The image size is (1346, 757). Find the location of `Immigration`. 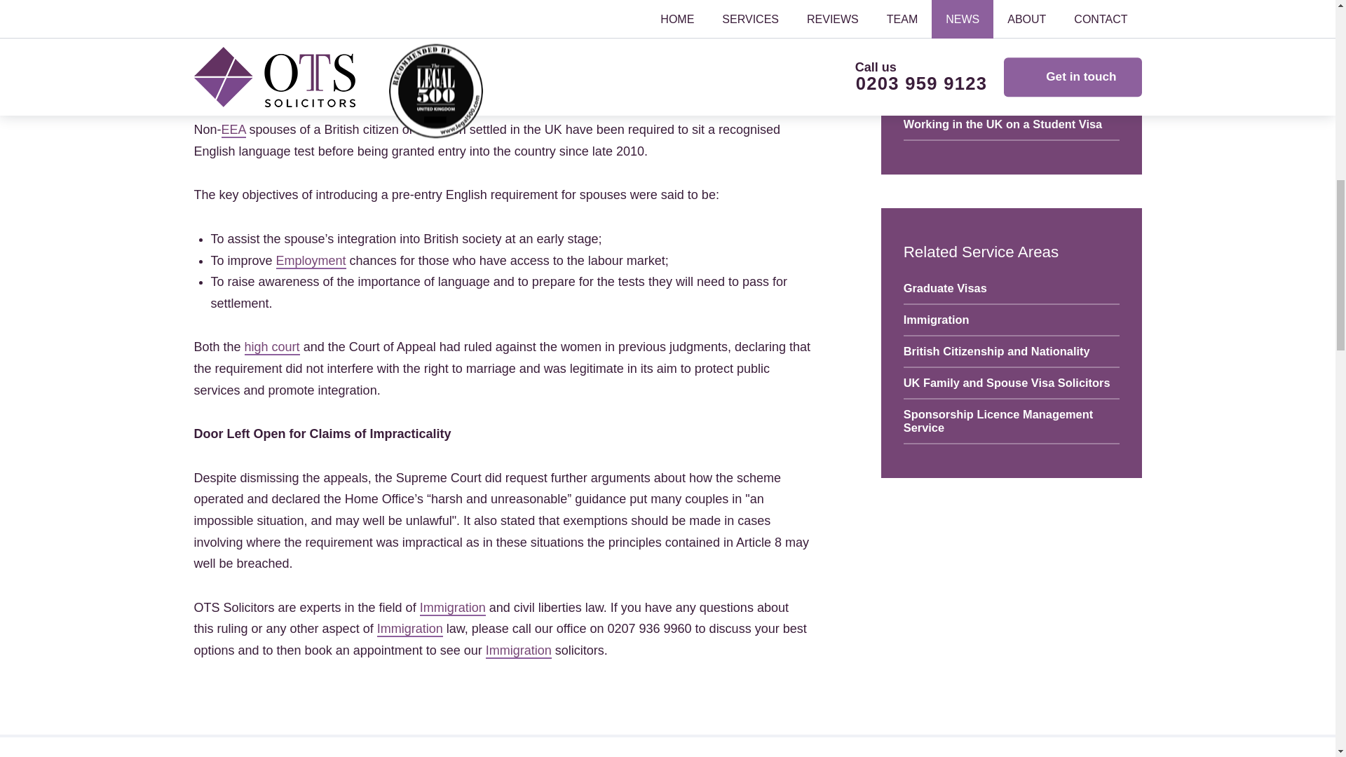

Immigration is located at coordinates (453, 608).